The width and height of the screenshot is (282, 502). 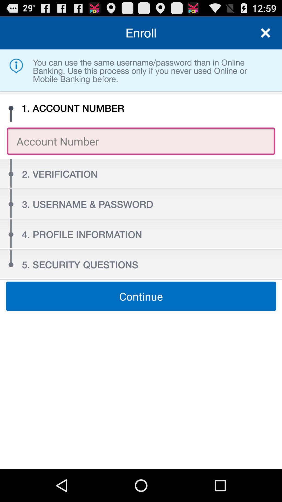 What do you see at coordinates (141, 141) in the screenshot?
I see `insert account number` at bounding box center [141, 141].